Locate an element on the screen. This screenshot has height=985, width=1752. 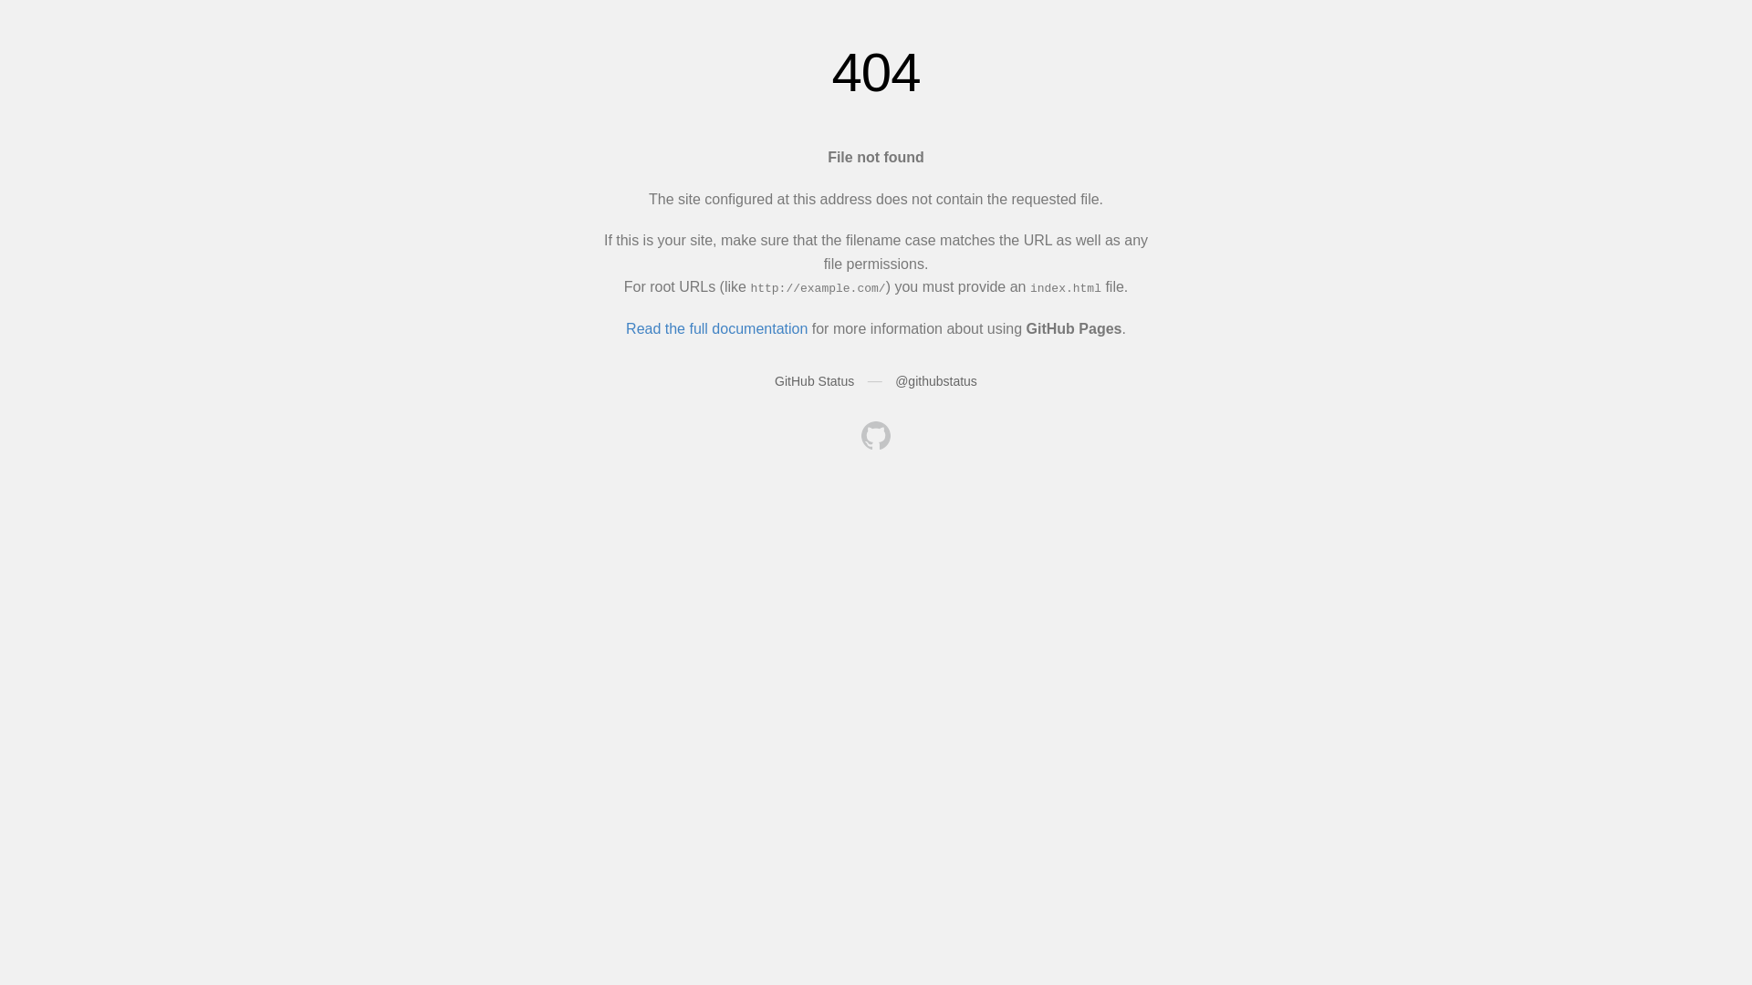
@githubstatus is located at coordinates (936, 381).